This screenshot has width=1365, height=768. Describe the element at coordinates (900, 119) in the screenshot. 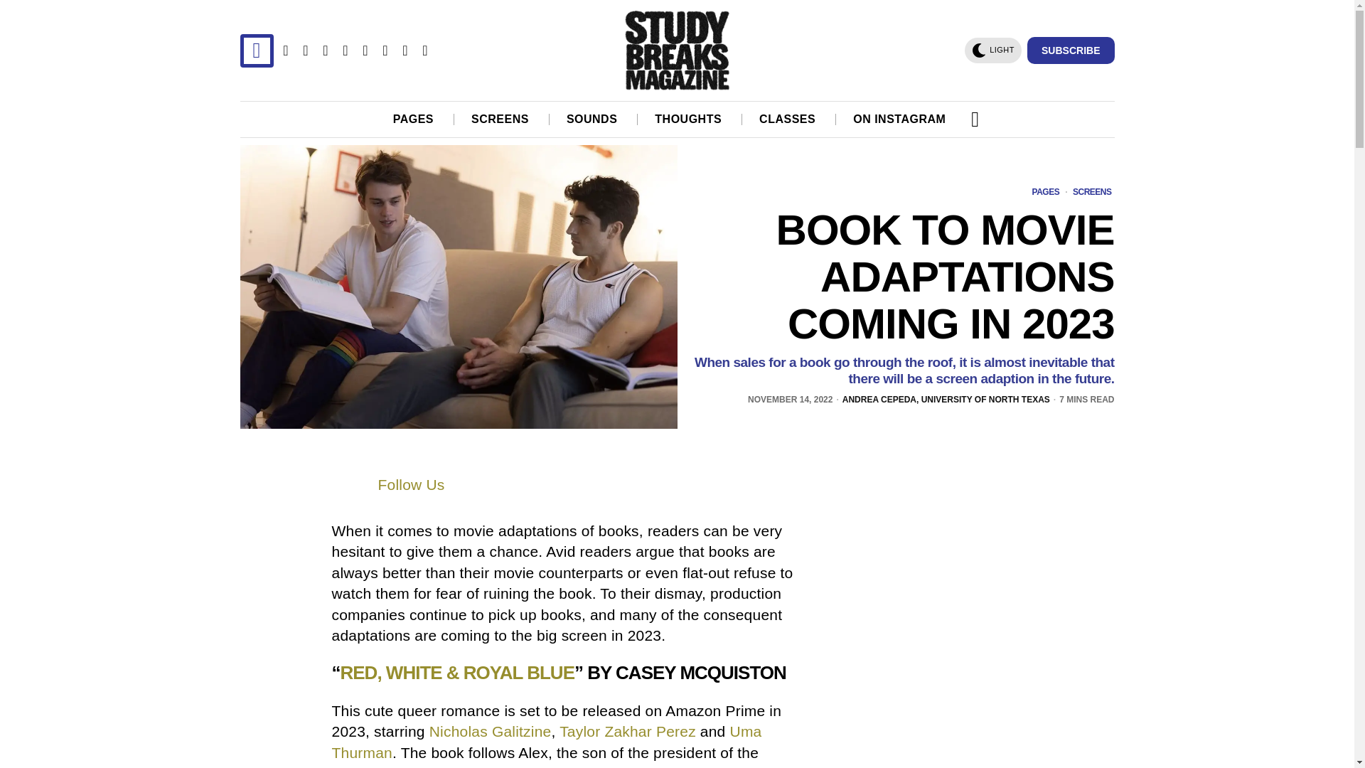

I see `ON INSTAGRAM` at that location.